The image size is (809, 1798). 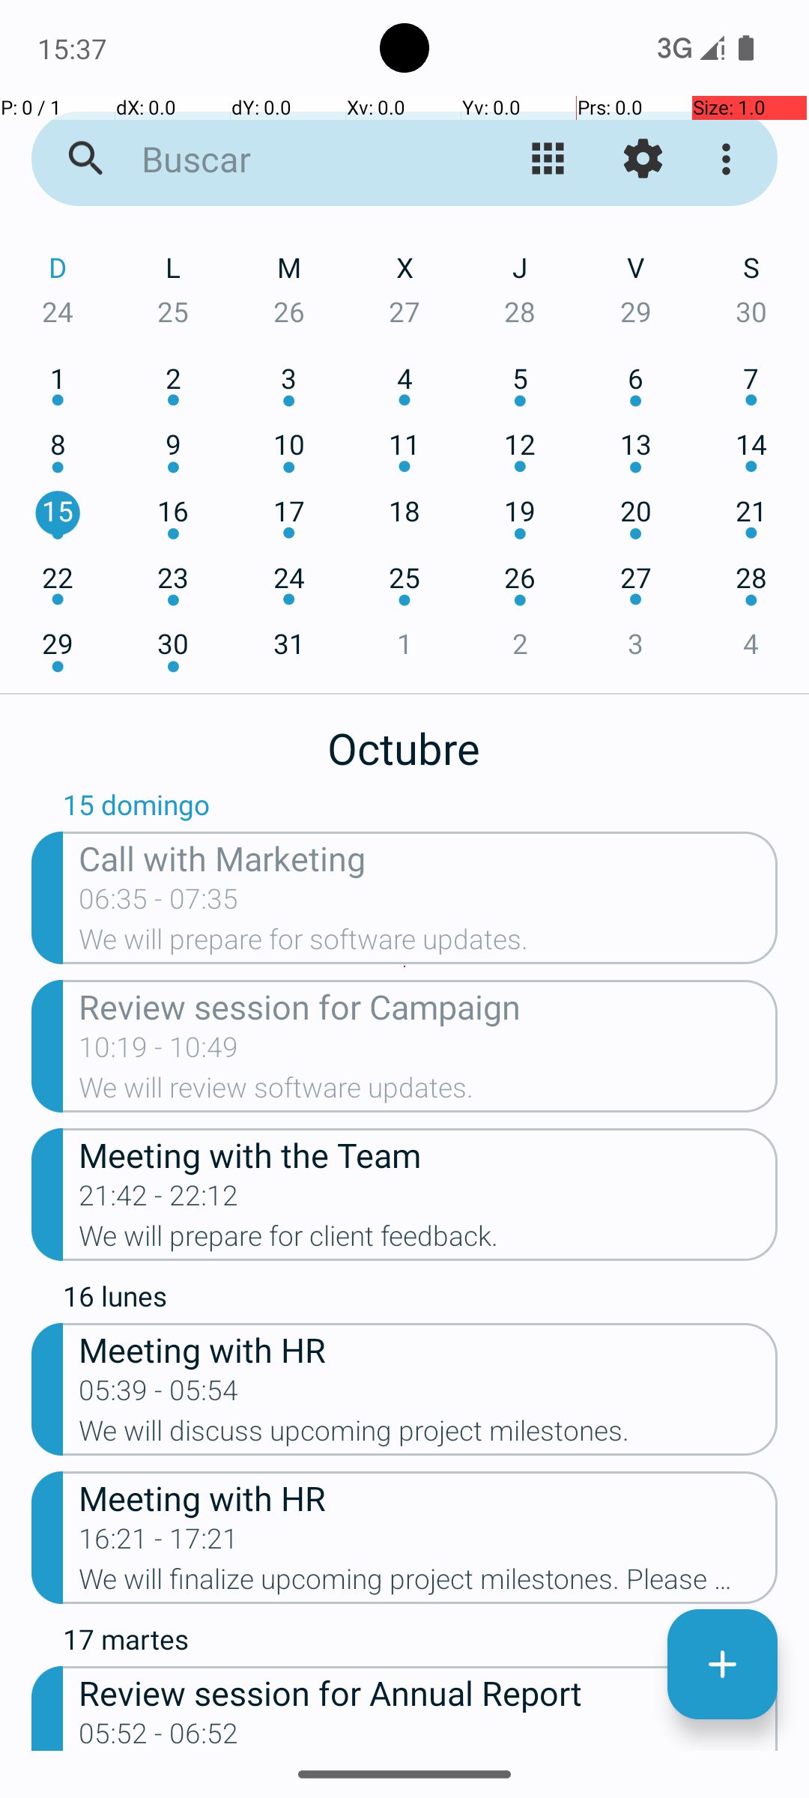 What do you see at coordinates (74, 48) in the screenshot?
I see `15:37` at bounding box center [74, 48].